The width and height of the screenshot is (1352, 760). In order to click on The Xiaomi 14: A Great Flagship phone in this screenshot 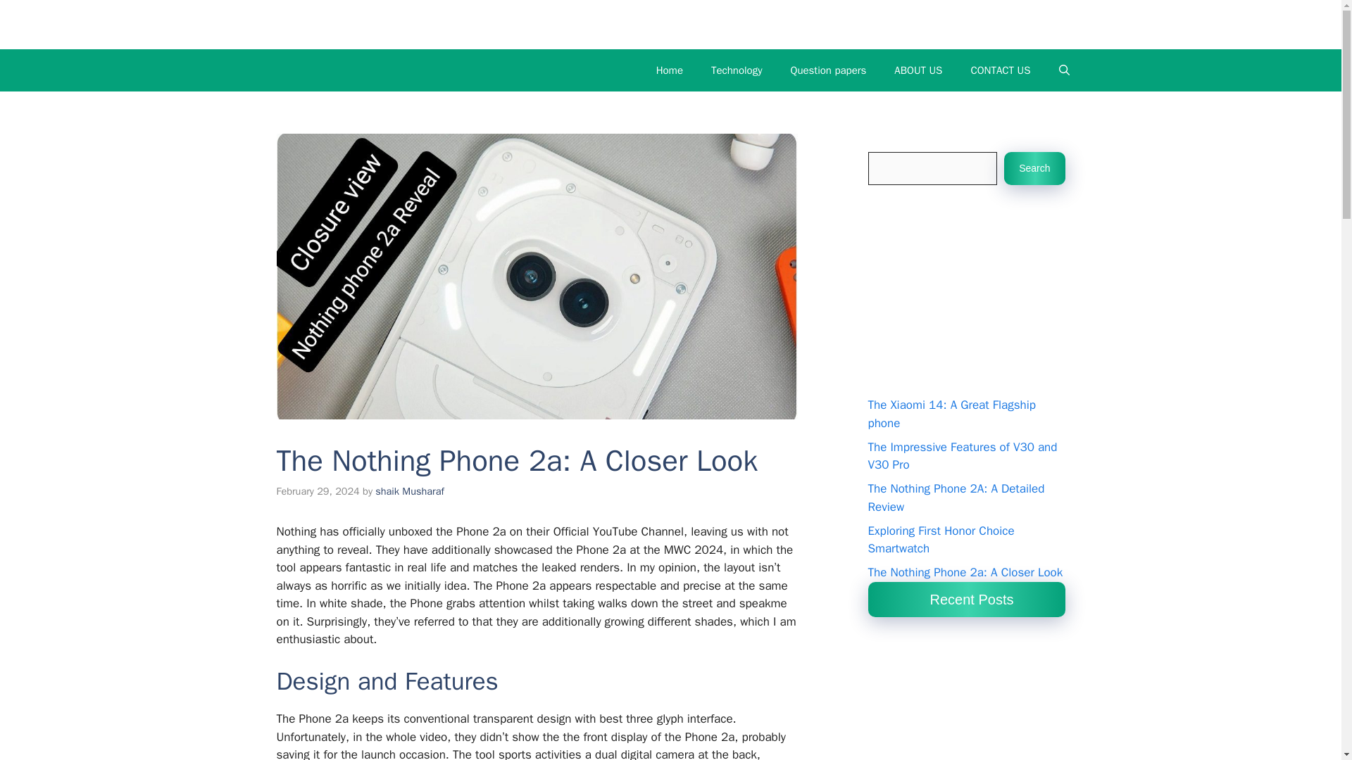, I will do `click(951, 414)`.